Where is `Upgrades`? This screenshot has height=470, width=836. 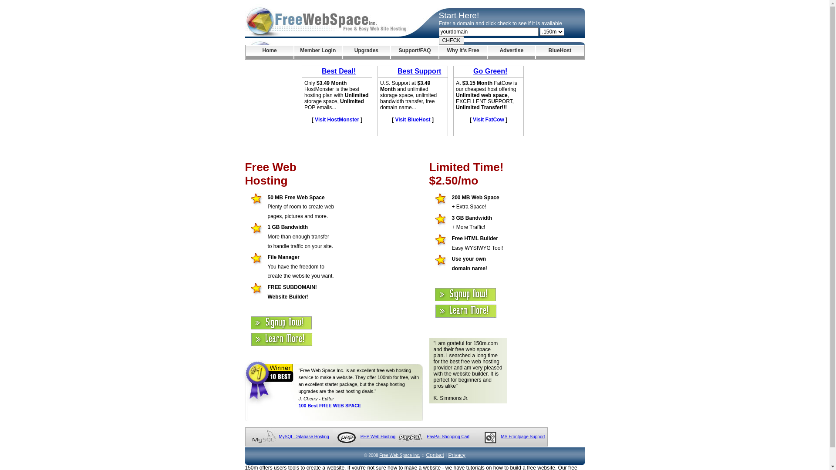
Upgrades is located at coordinates (367, 52).